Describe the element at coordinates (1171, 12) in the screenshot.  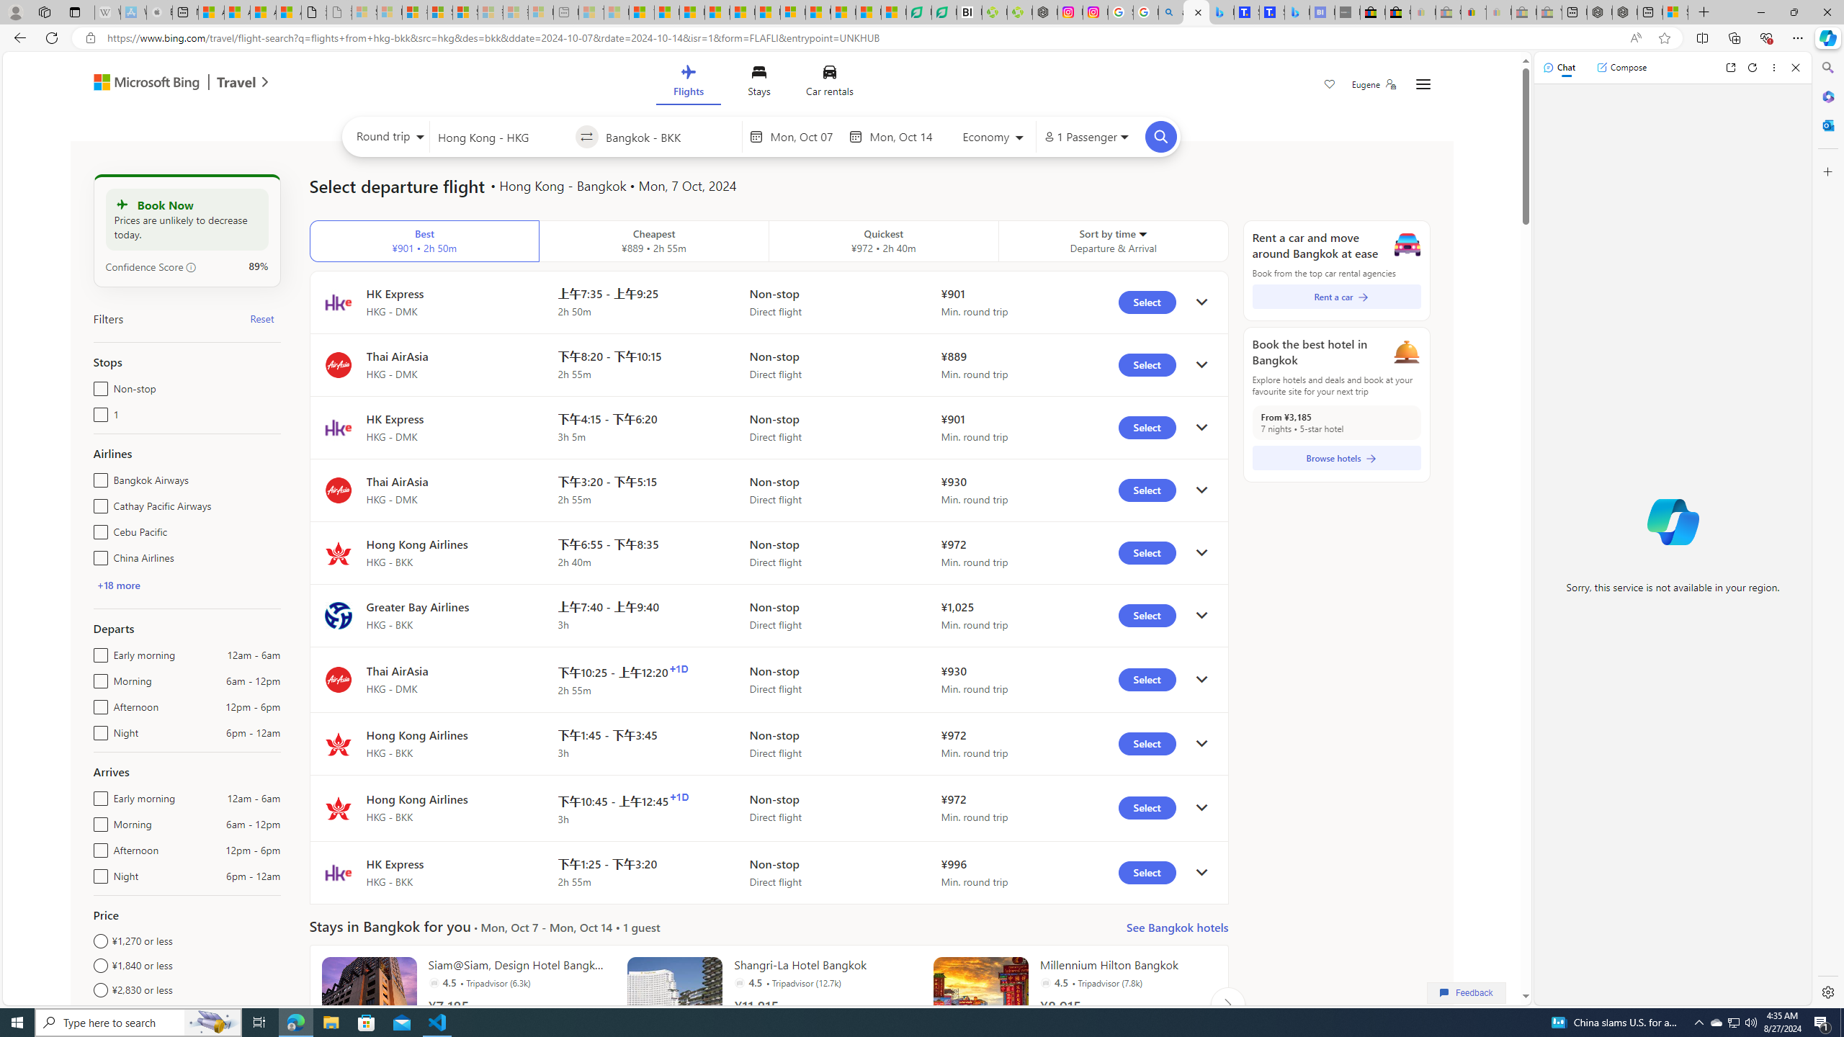
I see `alabama high school quarterback dies - Search` at that location.